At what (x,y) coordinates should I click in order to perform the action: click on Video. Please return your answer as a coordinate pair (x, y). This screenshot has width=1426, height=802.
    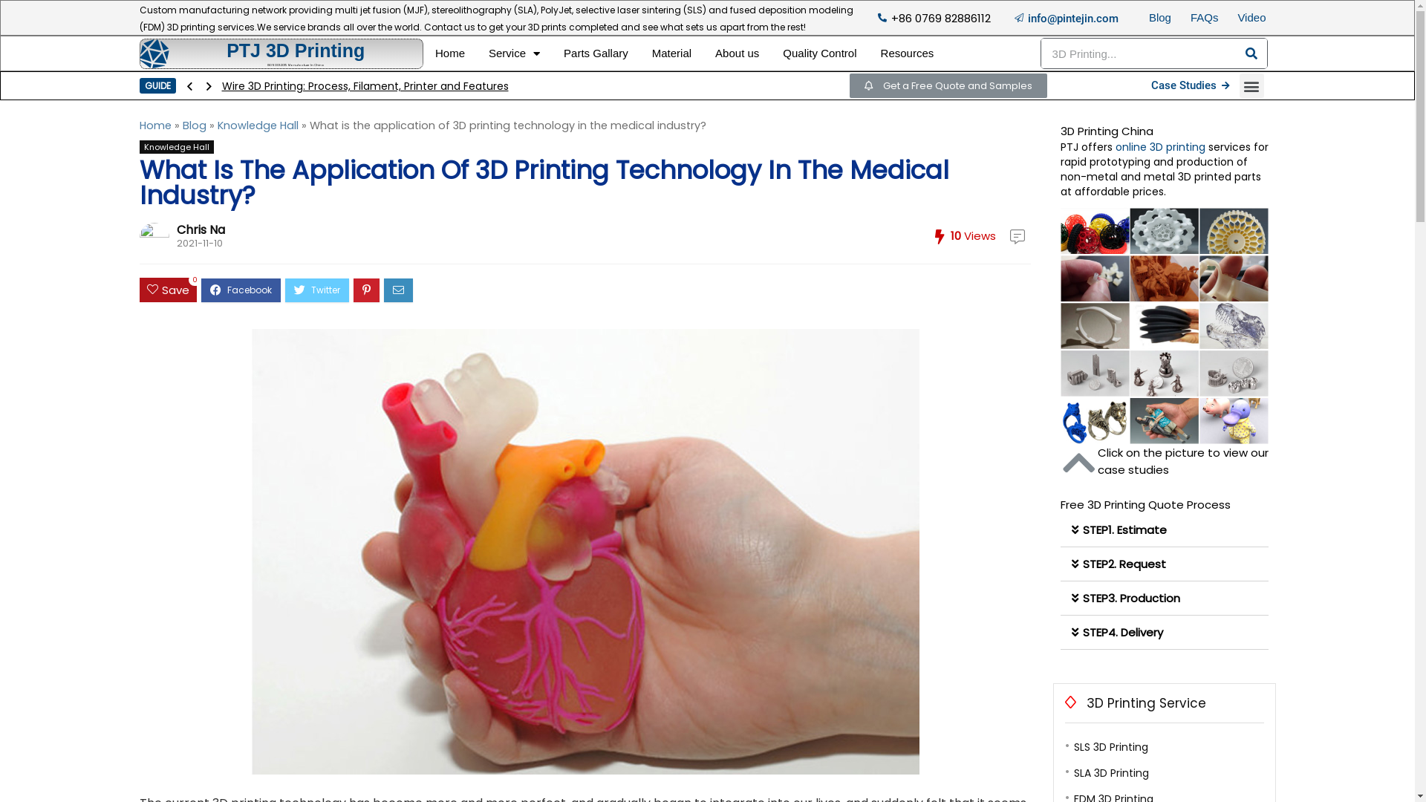
    Looking at the image, I should click on (1251, 18).